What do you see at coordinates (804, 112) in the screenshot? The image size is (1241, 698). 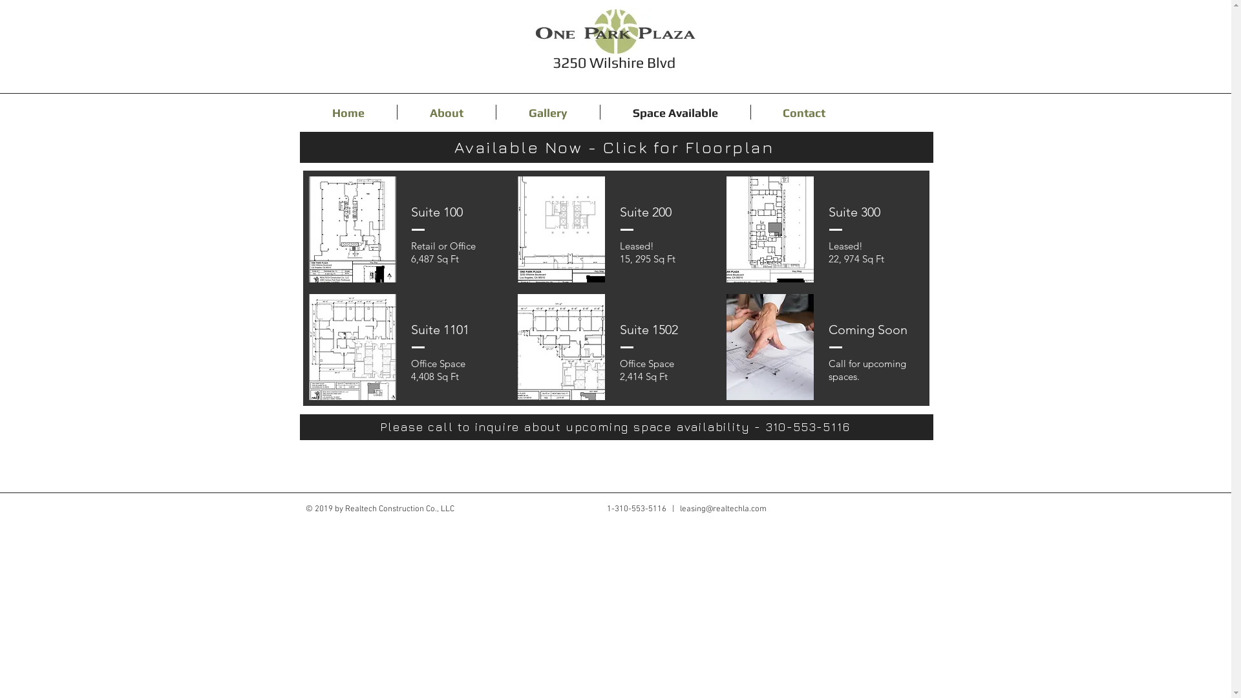 I see `Contact` at bounding box center [804, 112].